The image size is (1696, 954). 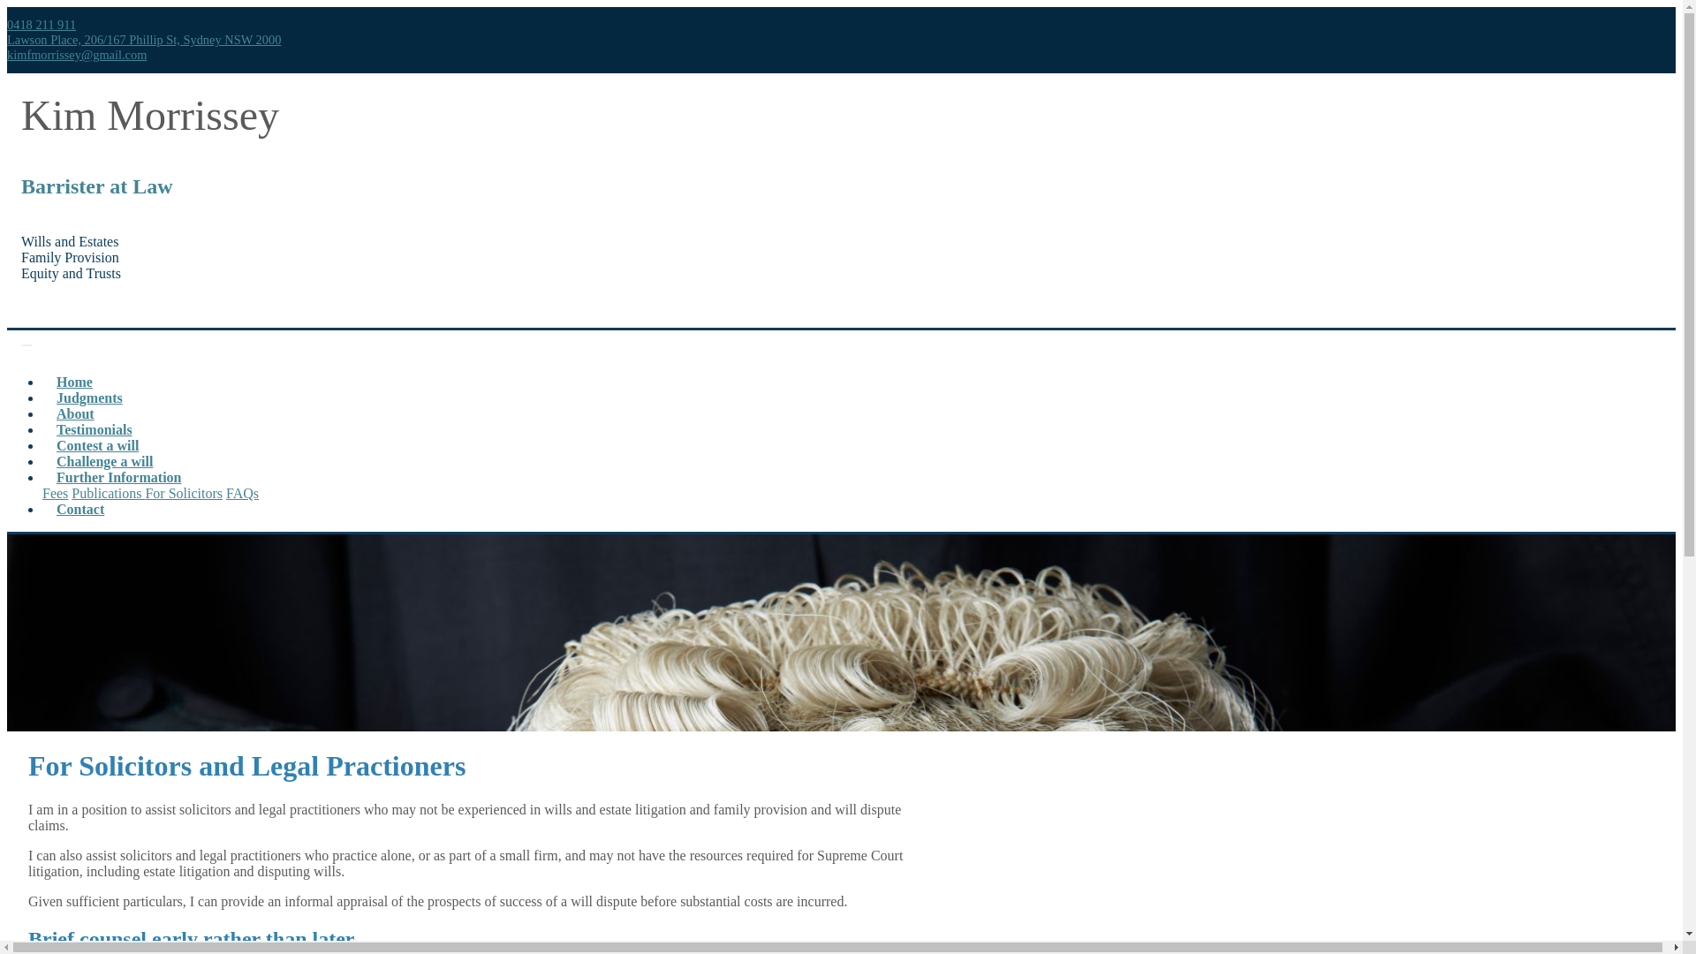 What do you see at coordinates (144, 40) in the screenshot?
I see `Lawson Place, 206/167 Phillip St, Sydney NSW 2000` at bounding box center [144, 40].